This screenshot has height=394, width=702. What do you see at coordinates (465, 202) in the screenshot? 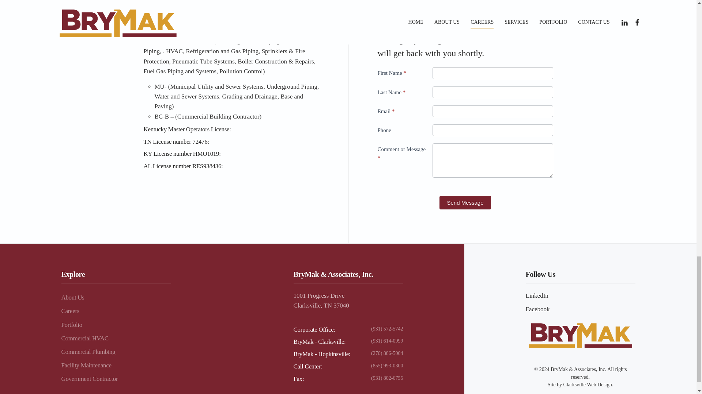
I see `Send Message` at bounding box center [465, 202].